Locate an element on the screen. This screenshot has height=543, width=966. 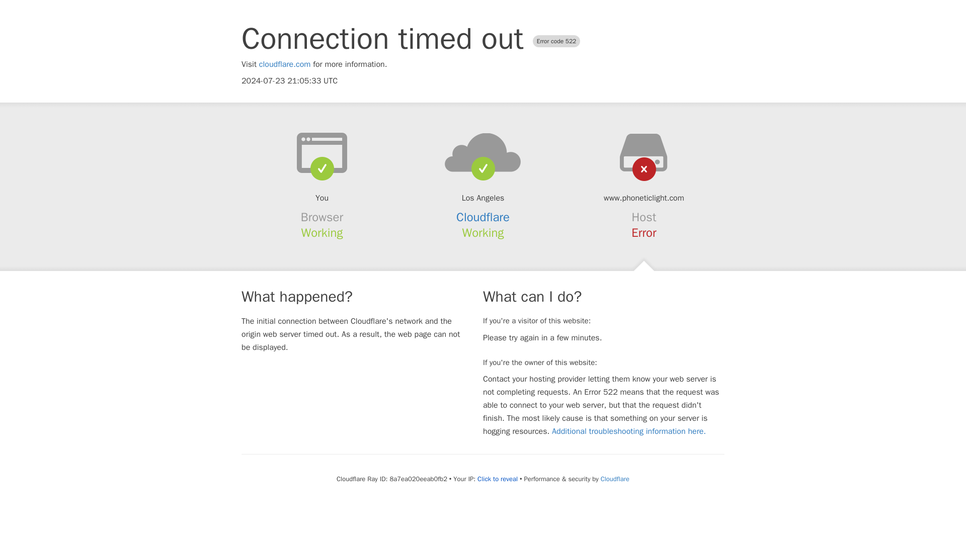
Cloudflare is located at coordinates (483, 217).